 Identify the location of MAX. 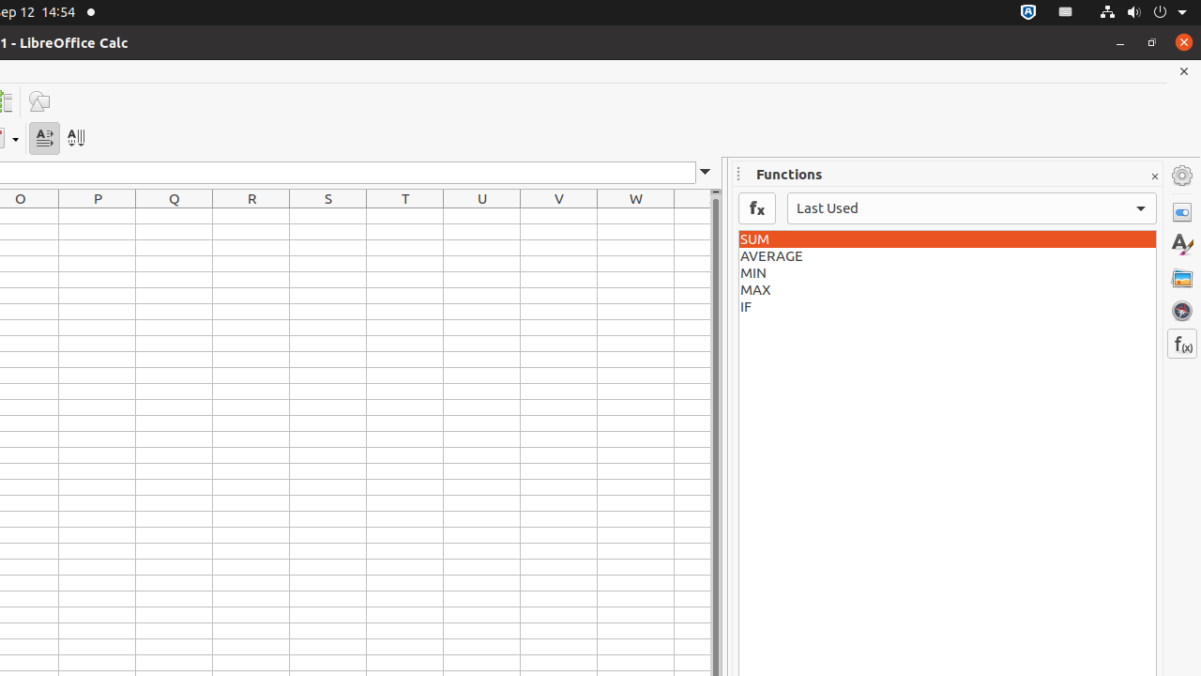
(948, 290).